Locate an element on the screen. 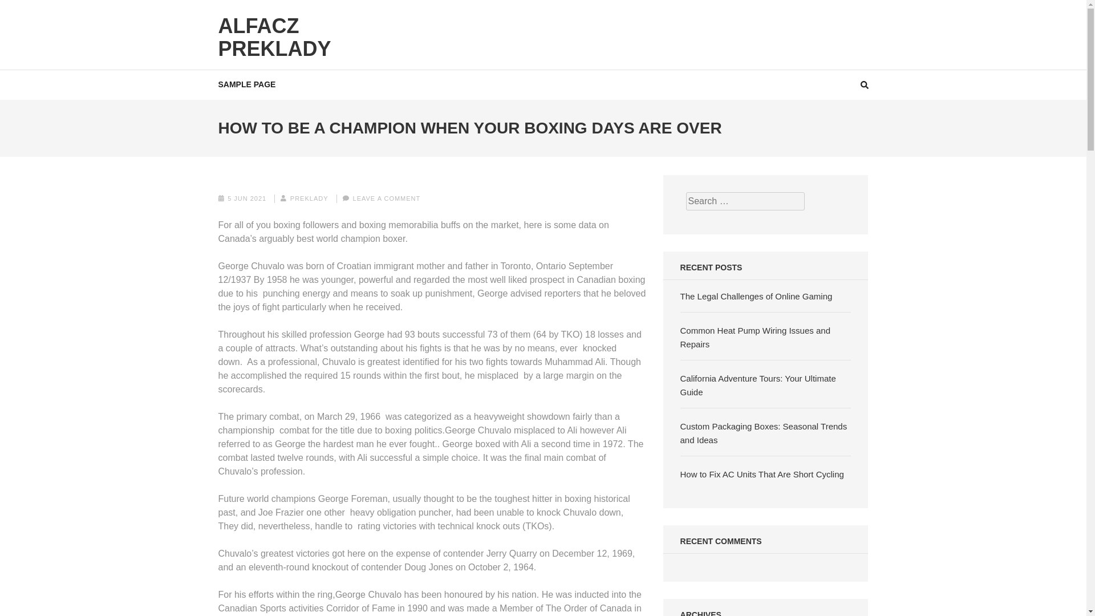 The width and height of the screenshot is (1095, 616). How to Fix AC Units That Are Short Cycling is located at coordinates (762, 474).